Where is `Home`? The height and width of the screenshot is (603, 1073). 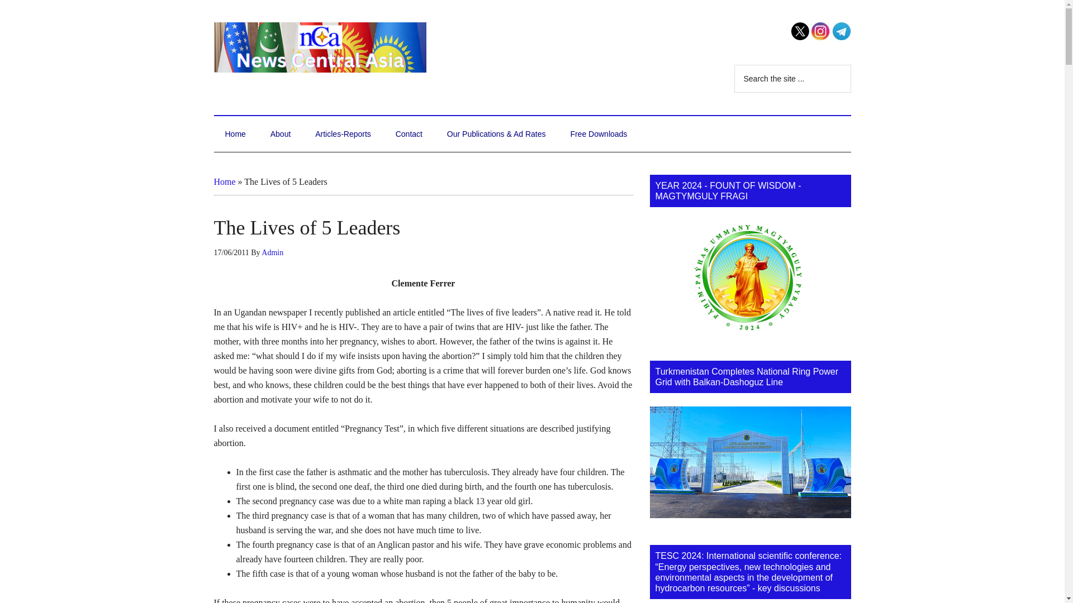 Home is located at coordinates (224, 181).